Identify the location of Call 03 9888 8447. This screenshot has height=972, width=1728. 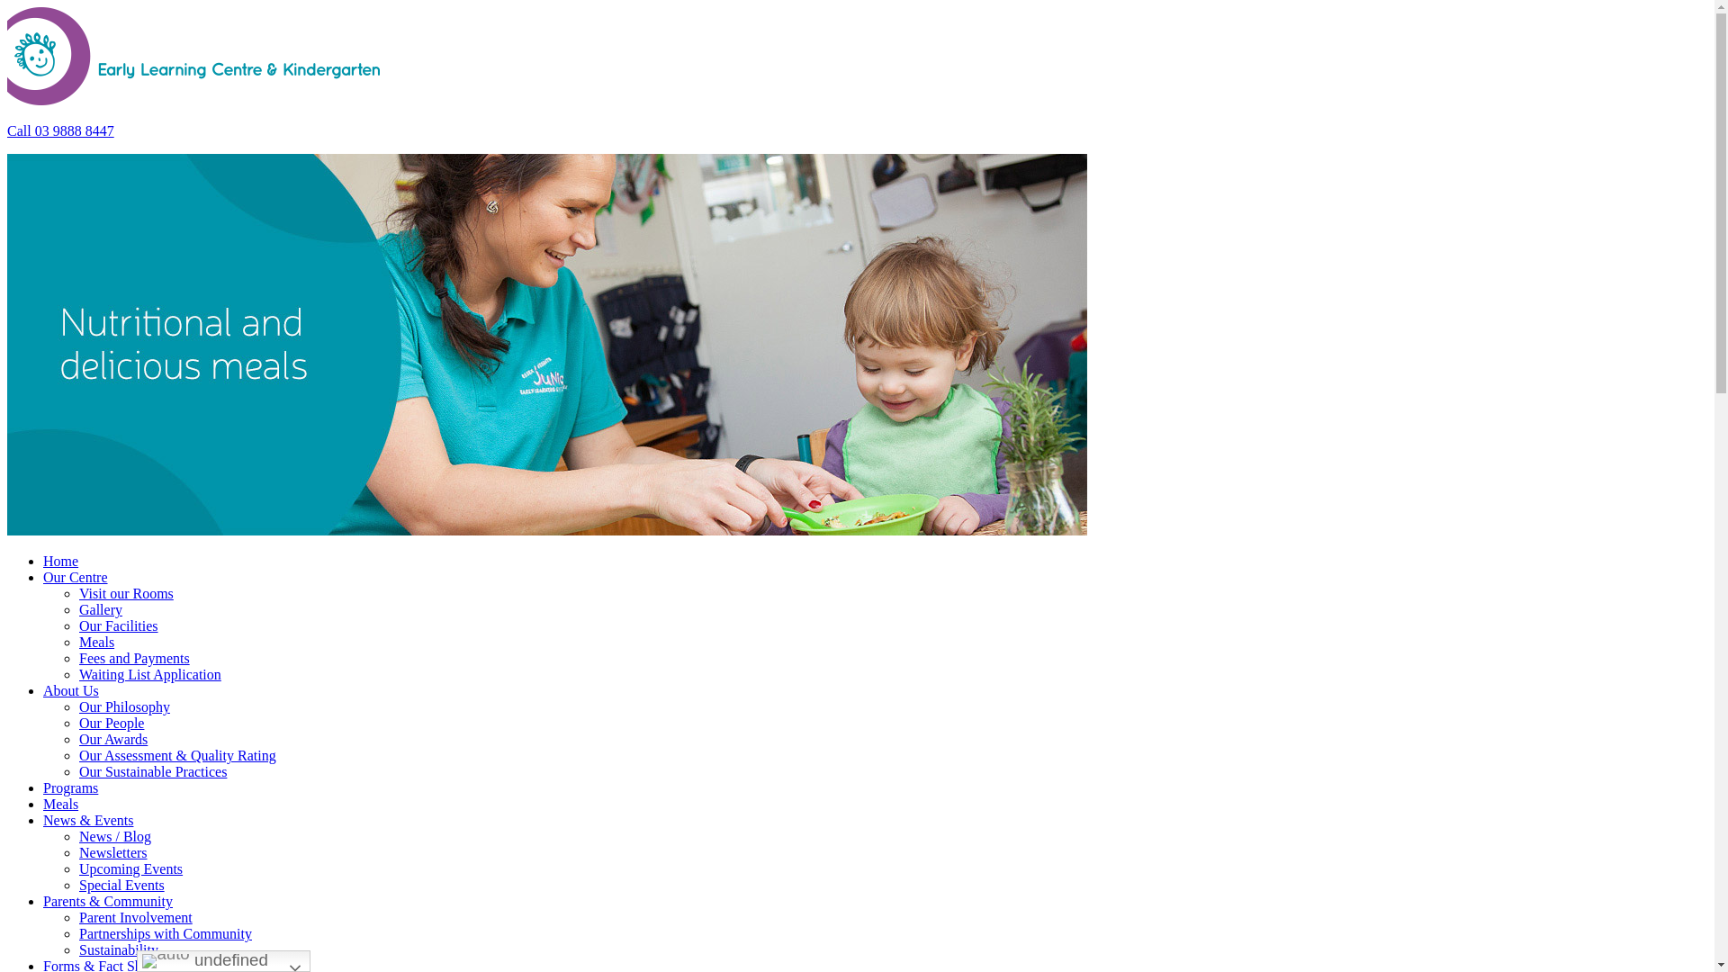
(61, 131).